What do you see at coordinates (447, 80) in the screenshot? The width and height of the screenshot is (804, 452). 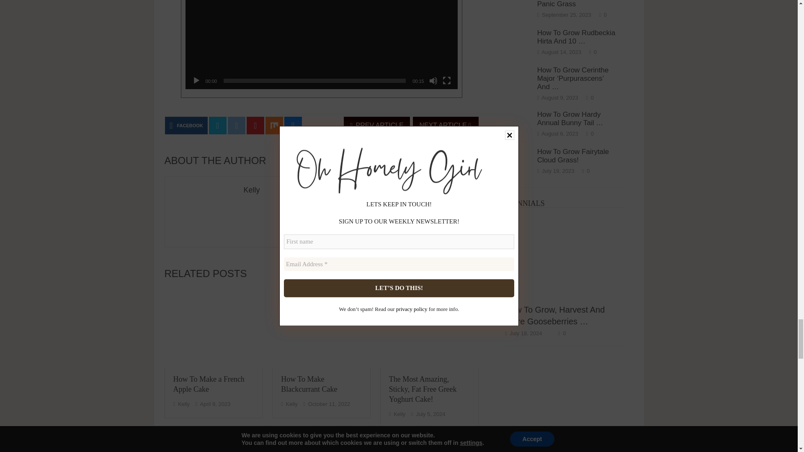 I see `Fullscreen` at bounding box center [447, 80].